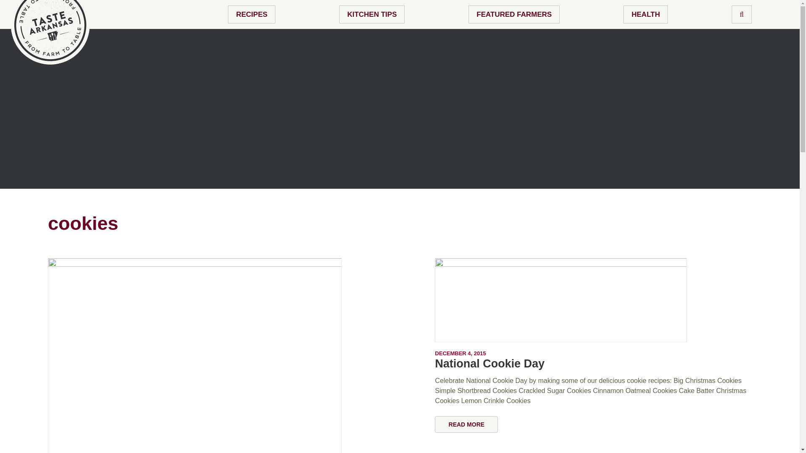 The image size is (806, 453). What do you see at coordinates (372, 14) in the screenshot?
I see `KITCHEN TIPS` at bounding box center [372, 14].